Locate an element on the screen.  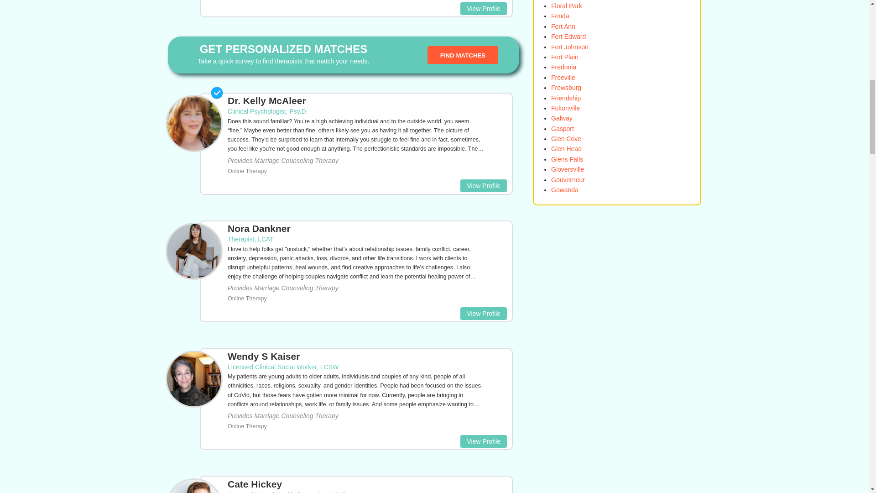
Dr. Kelly McAleer in Brooklyn, NY 11201 is located at coordinates (356, 135).